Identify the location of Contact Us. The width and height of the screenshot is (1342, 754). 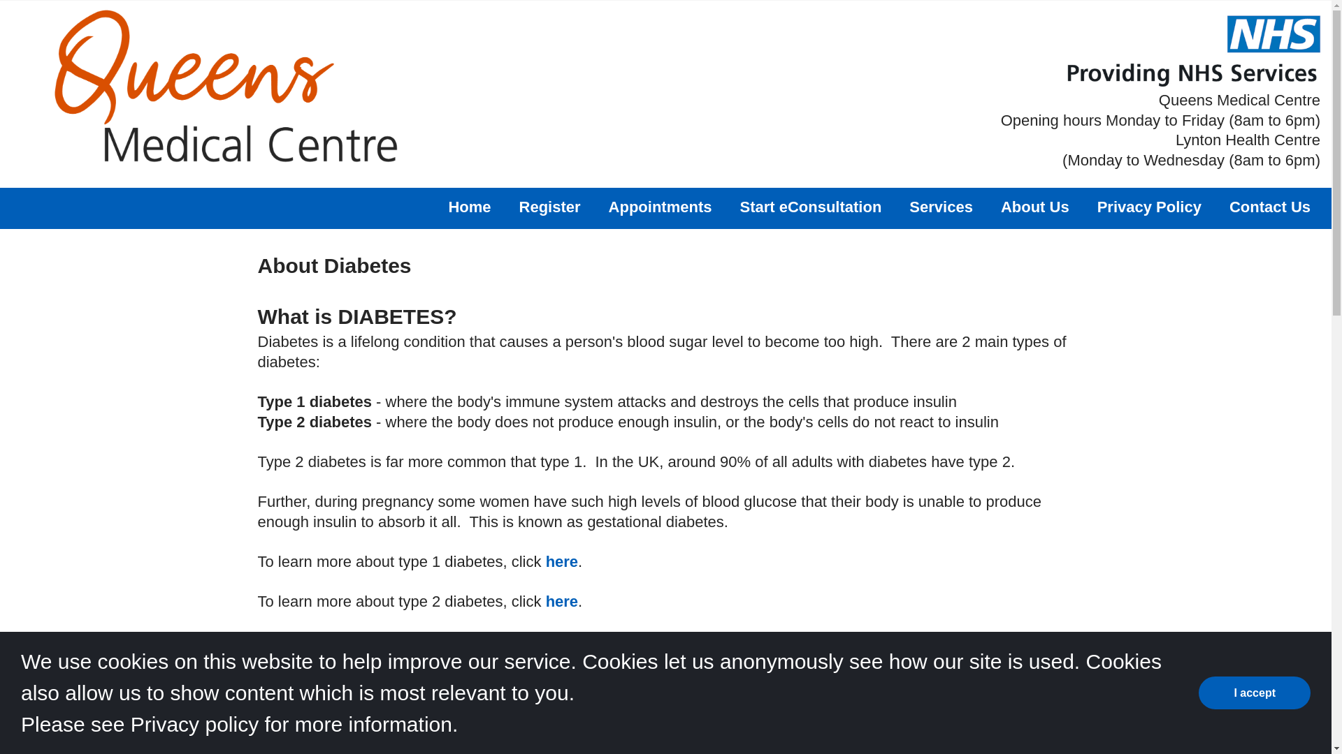
(1269, 207).